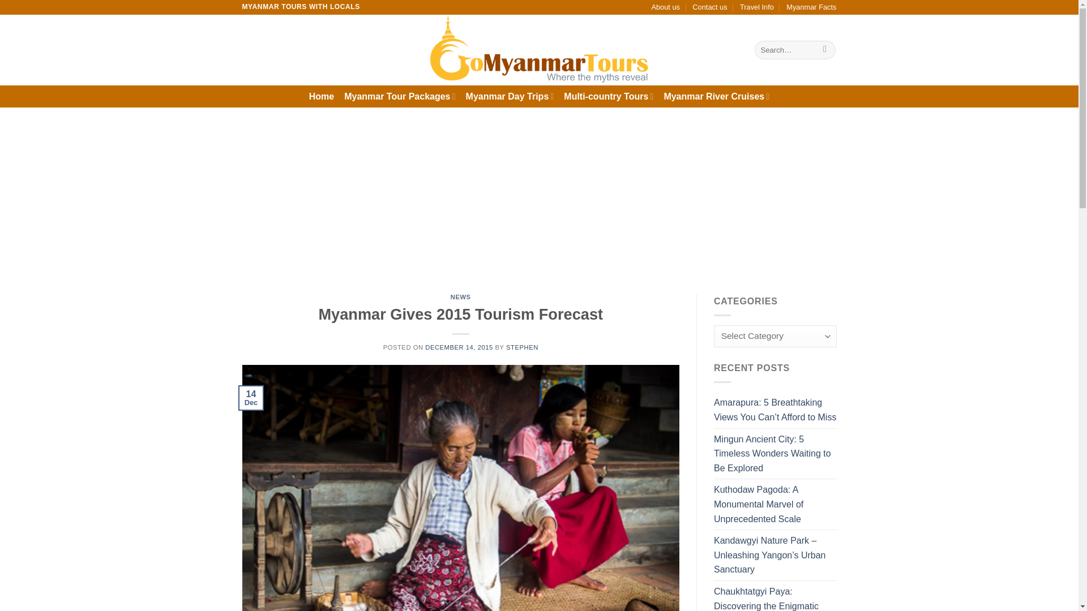  What do you see at coordinates (710, 7) in the screenshot?
I see `Contact us` at bounding box center [710, 7].